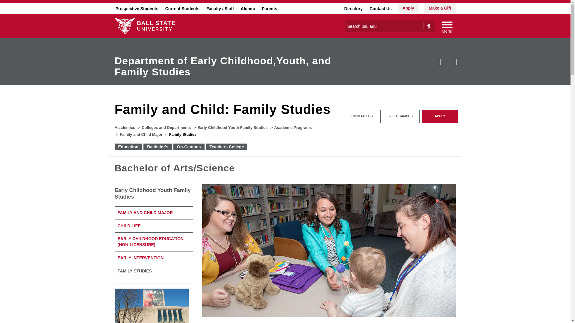 Image resolution: width=575 pixels, height=323 pixels. I want to click on Directory, so click(353, 8).